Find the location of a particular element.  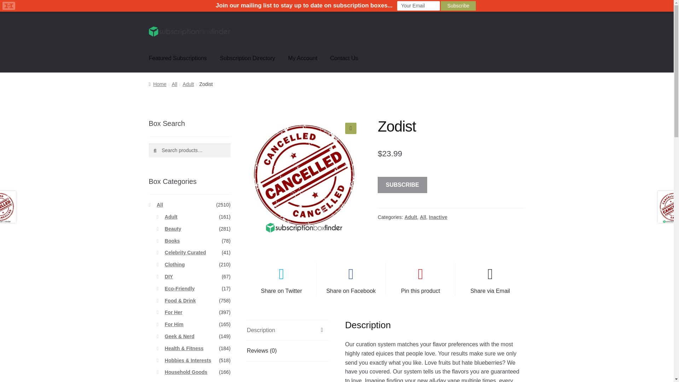

SUBSCRIBE is located at coordinates (402, 185).